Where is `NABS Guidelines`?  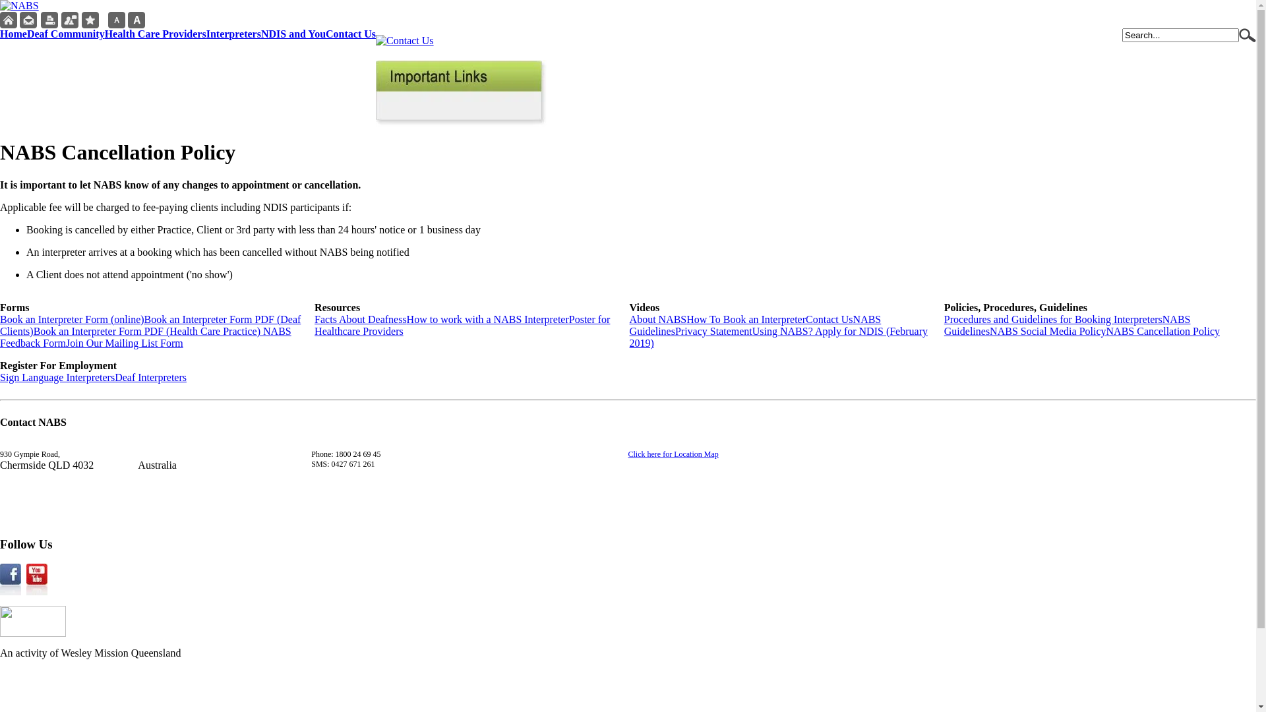
NABS Guidelines is located at coordinates (1068, 326).